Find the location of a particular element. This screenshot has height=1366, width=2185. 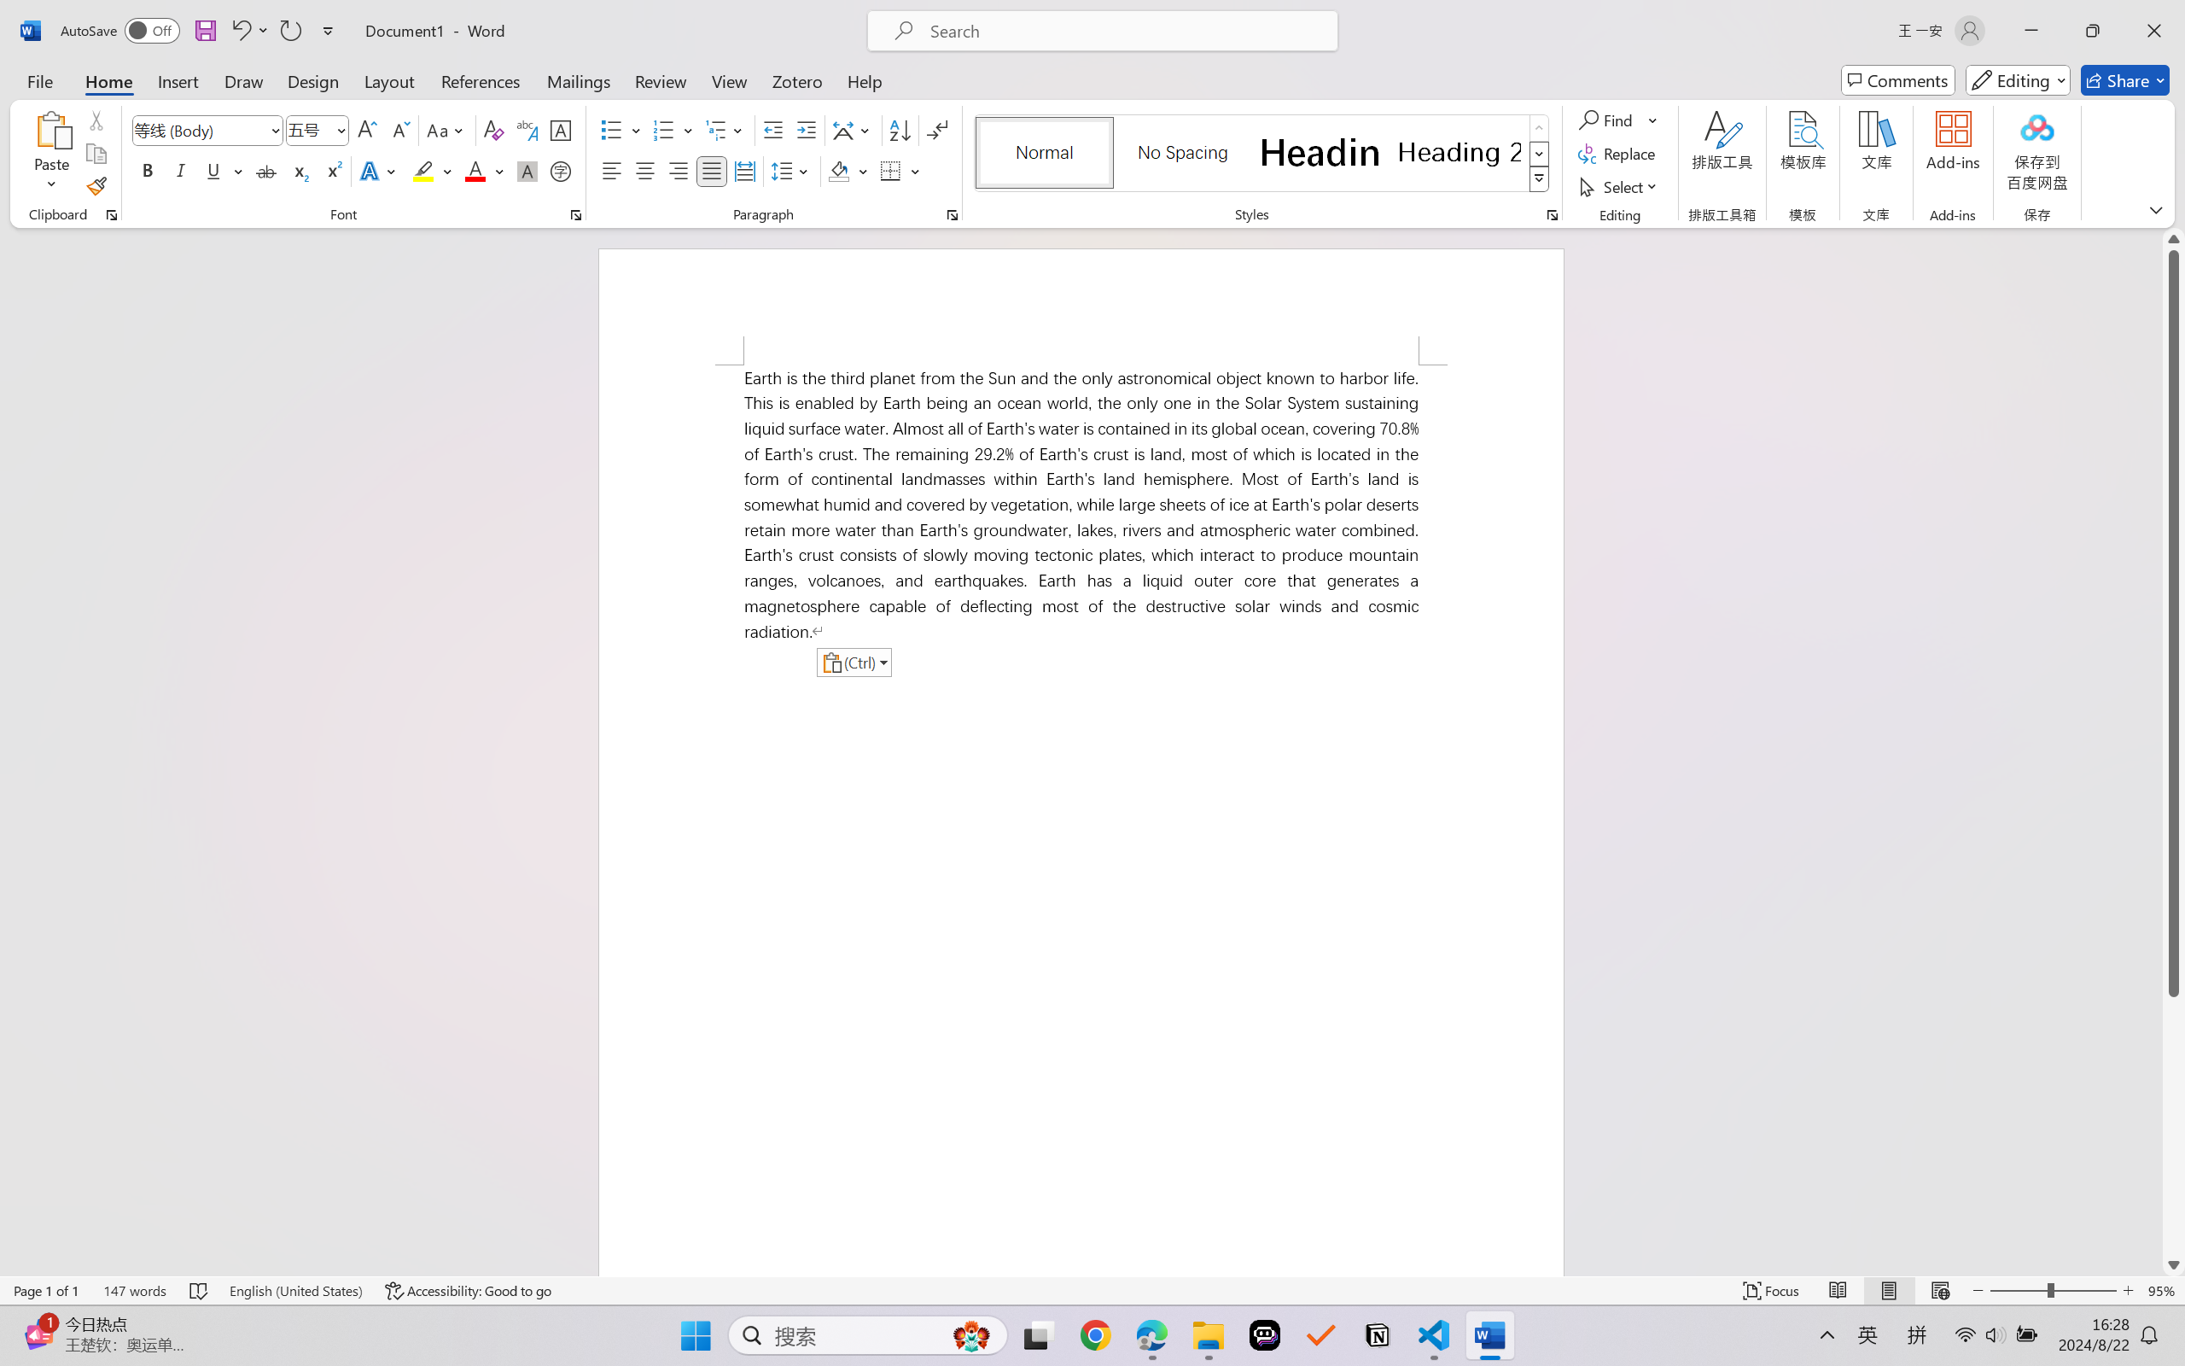

Select is located at coordinates (1621, 186).